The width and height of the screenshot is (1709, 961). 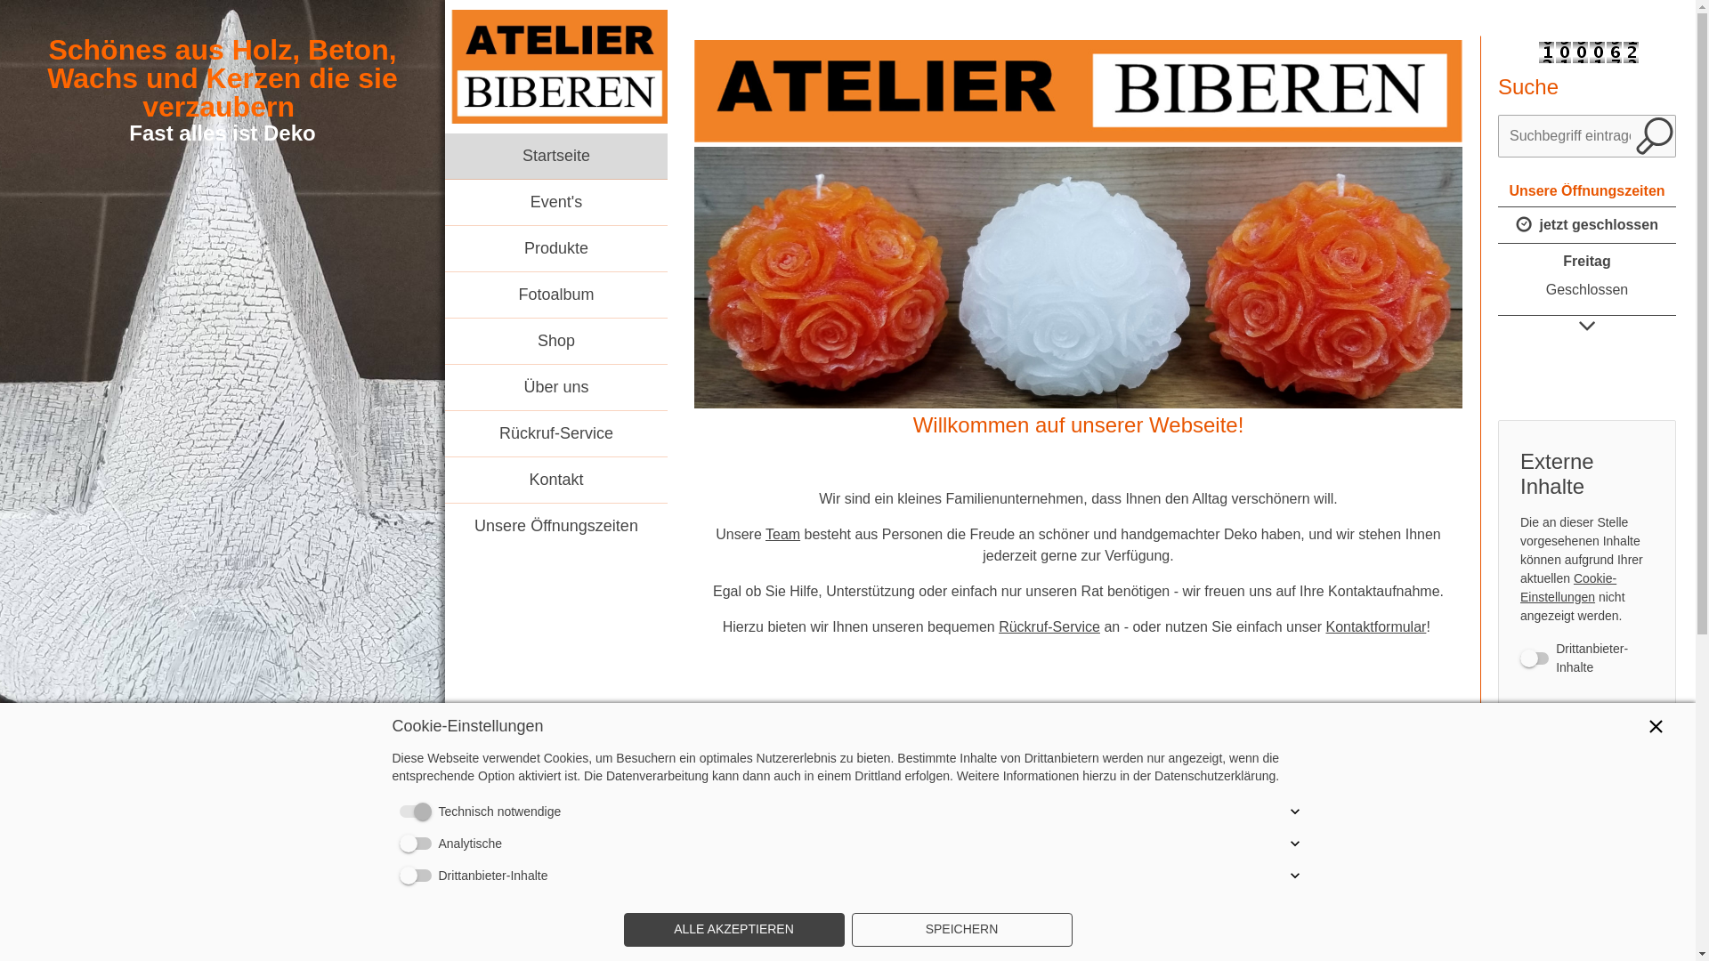 I want to click on ALLE AKZEPTIEREN, so click(x=733, y=930).